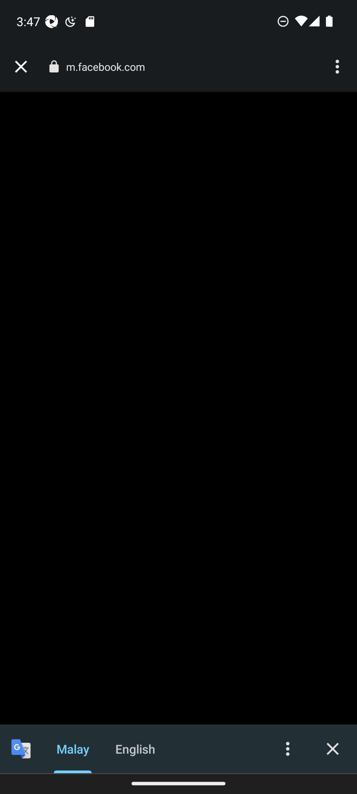 This screenshot has height=794, width=357. Describe the element at coordinates (109, 67) in the screenshot. I see `m.facebook.com` at that location.